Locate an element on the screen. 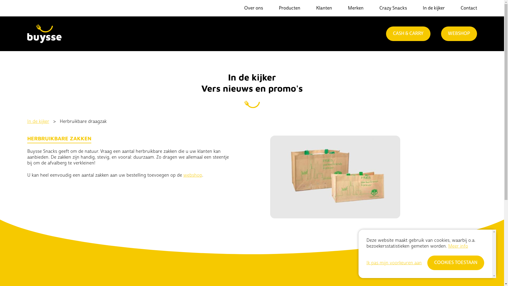 The image size is (508, 286). In de kijker is located at coordinates (38, 121).